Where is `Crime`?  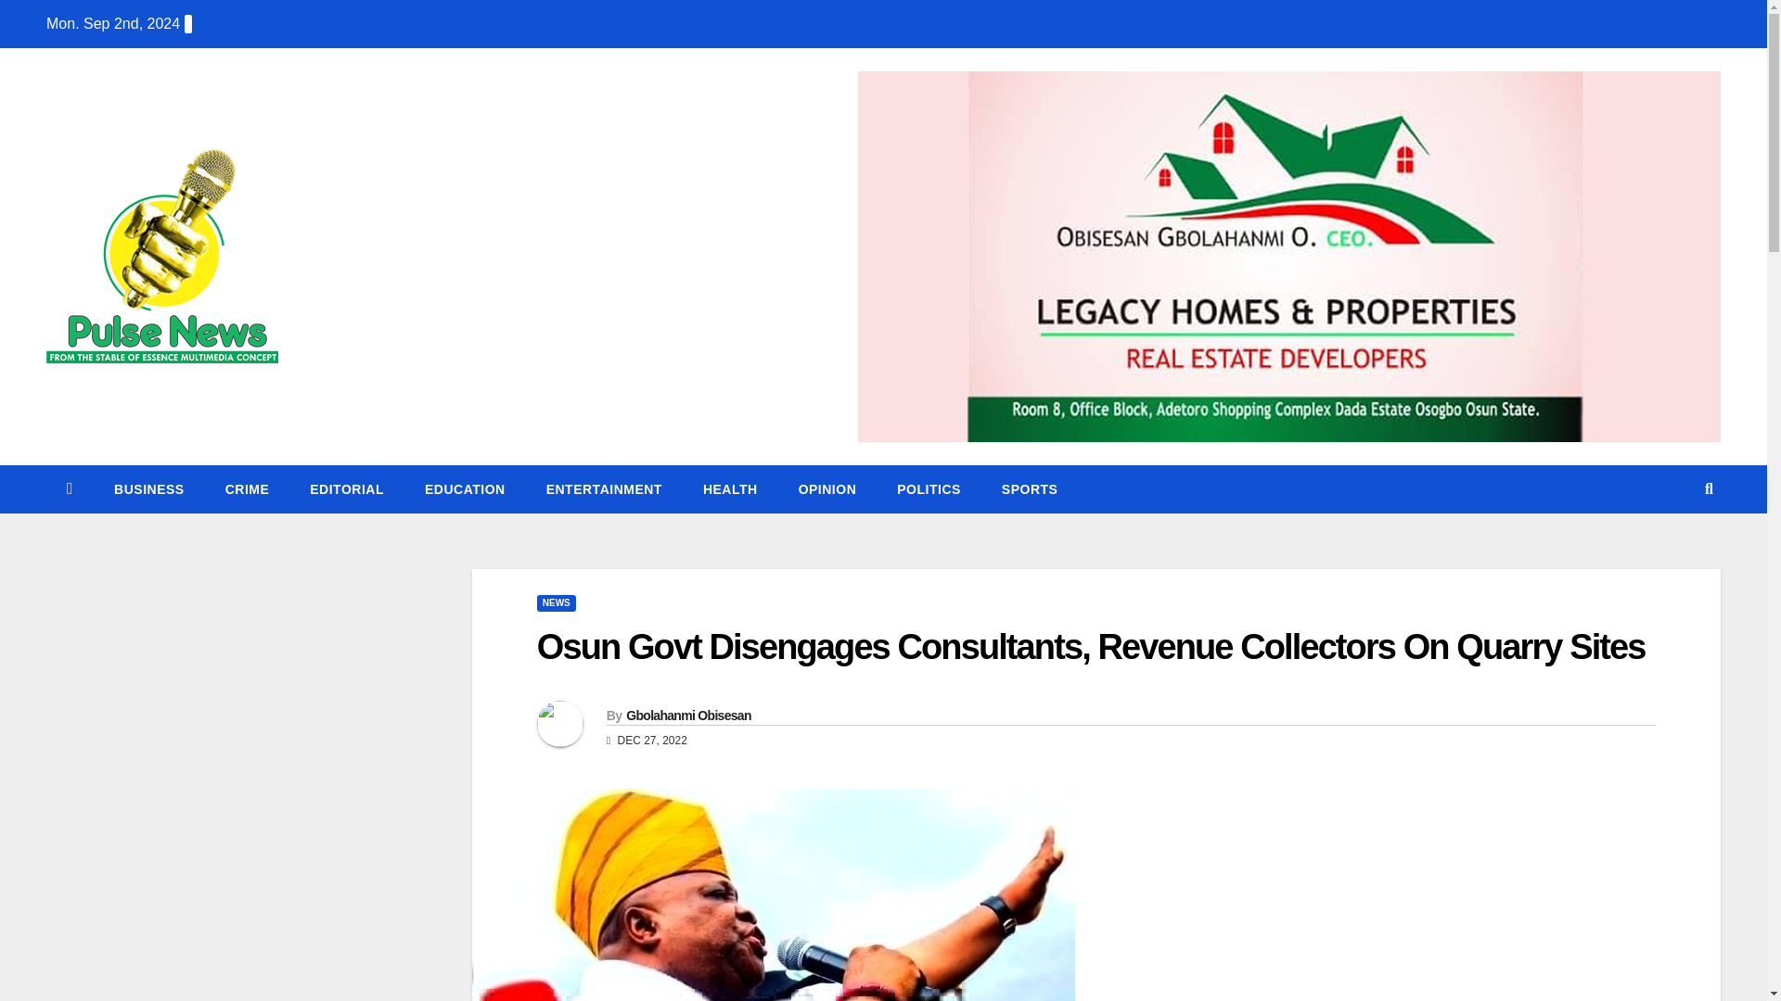 Crime is located at coordinates (247, 489).